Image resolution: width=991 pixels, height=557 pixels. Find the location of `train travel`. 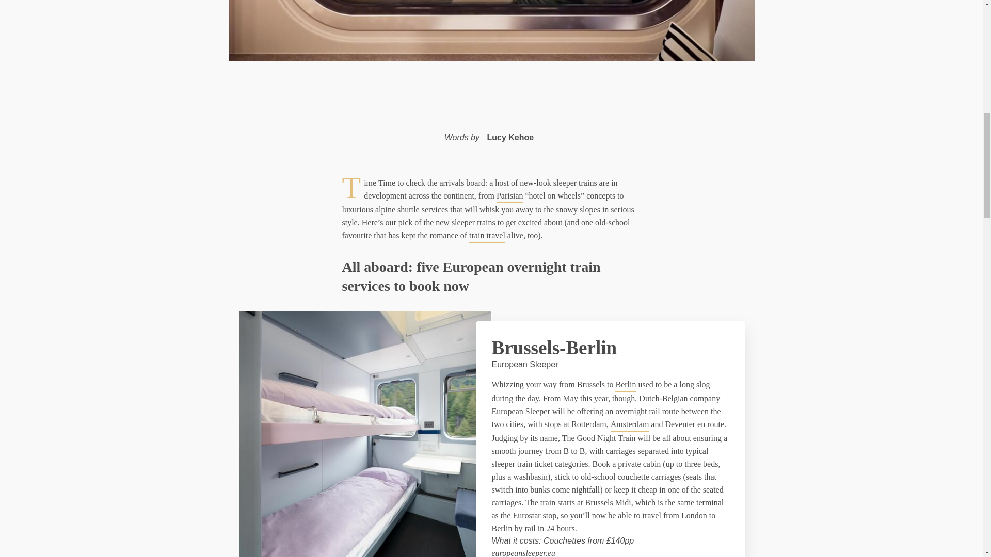

train travel is located at coordinates (487, 235).